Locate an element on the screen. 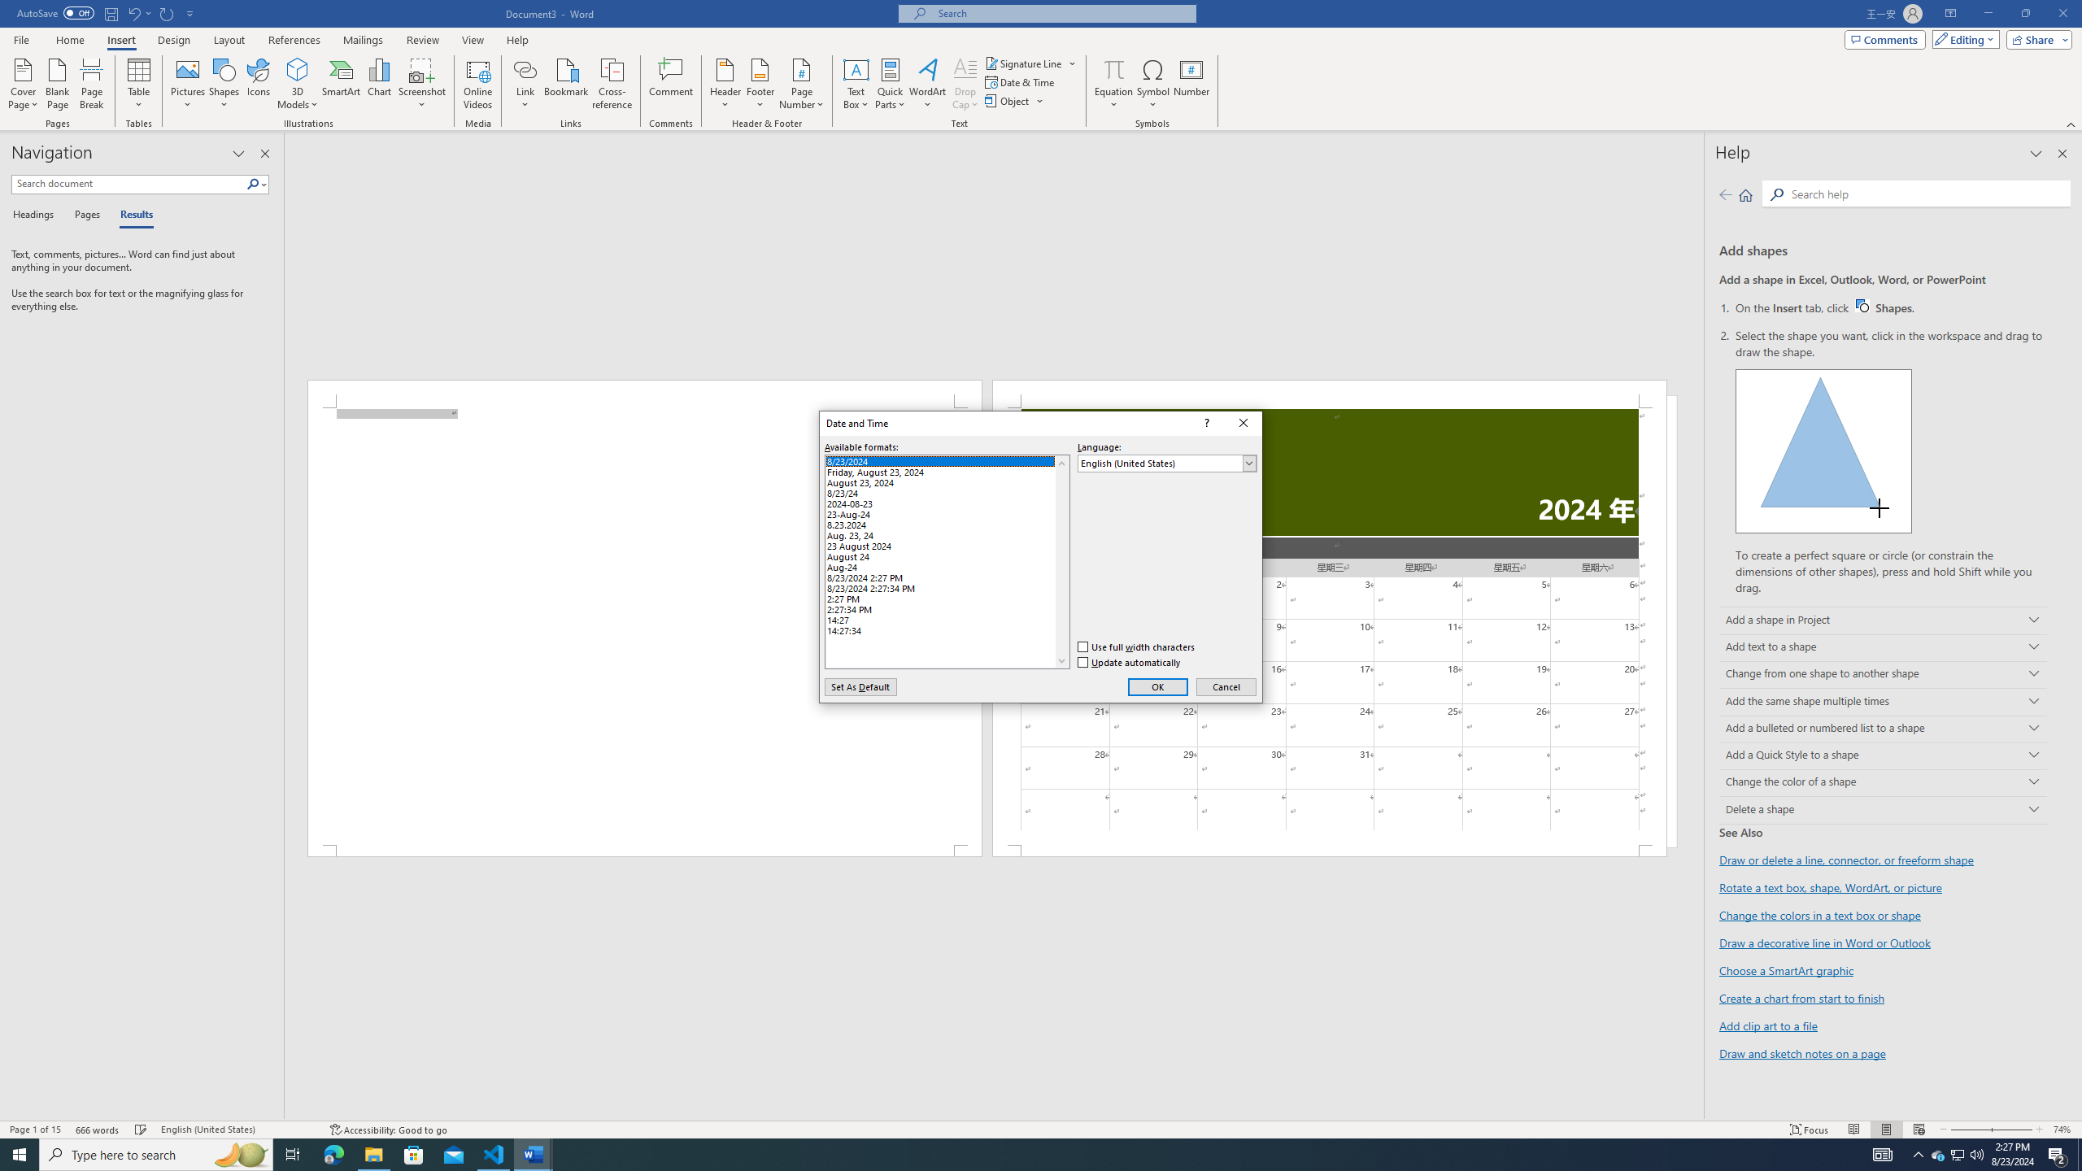  Table is located at coordinates (1938, 1155).